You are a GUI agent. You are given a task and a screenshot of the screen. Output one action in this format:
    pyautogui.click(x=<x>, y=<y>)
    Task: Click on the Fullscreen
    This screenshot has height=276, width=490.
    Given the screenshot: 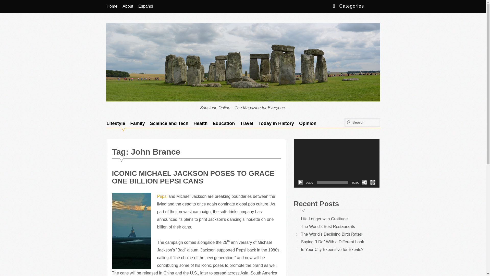 What is the action you would take?
    pyautogui.click(x=373, y=182)
    